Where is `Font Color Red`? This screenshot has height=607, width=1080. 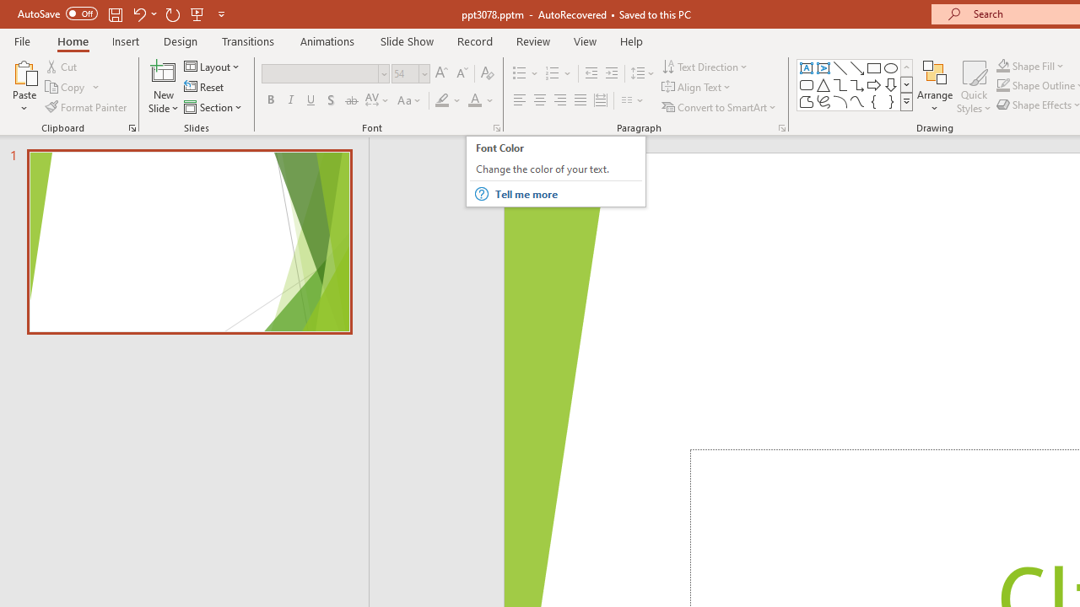
Font Color Red is located at coordinates (474, 101).